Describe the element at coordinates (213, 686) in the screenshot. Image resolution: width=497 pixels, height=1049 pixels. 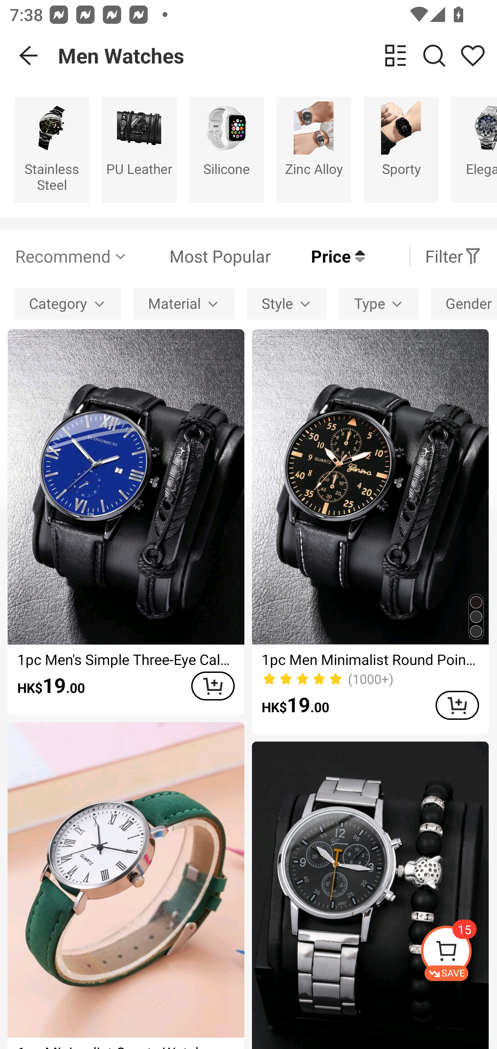
I see `ADD TO CART` at that location.